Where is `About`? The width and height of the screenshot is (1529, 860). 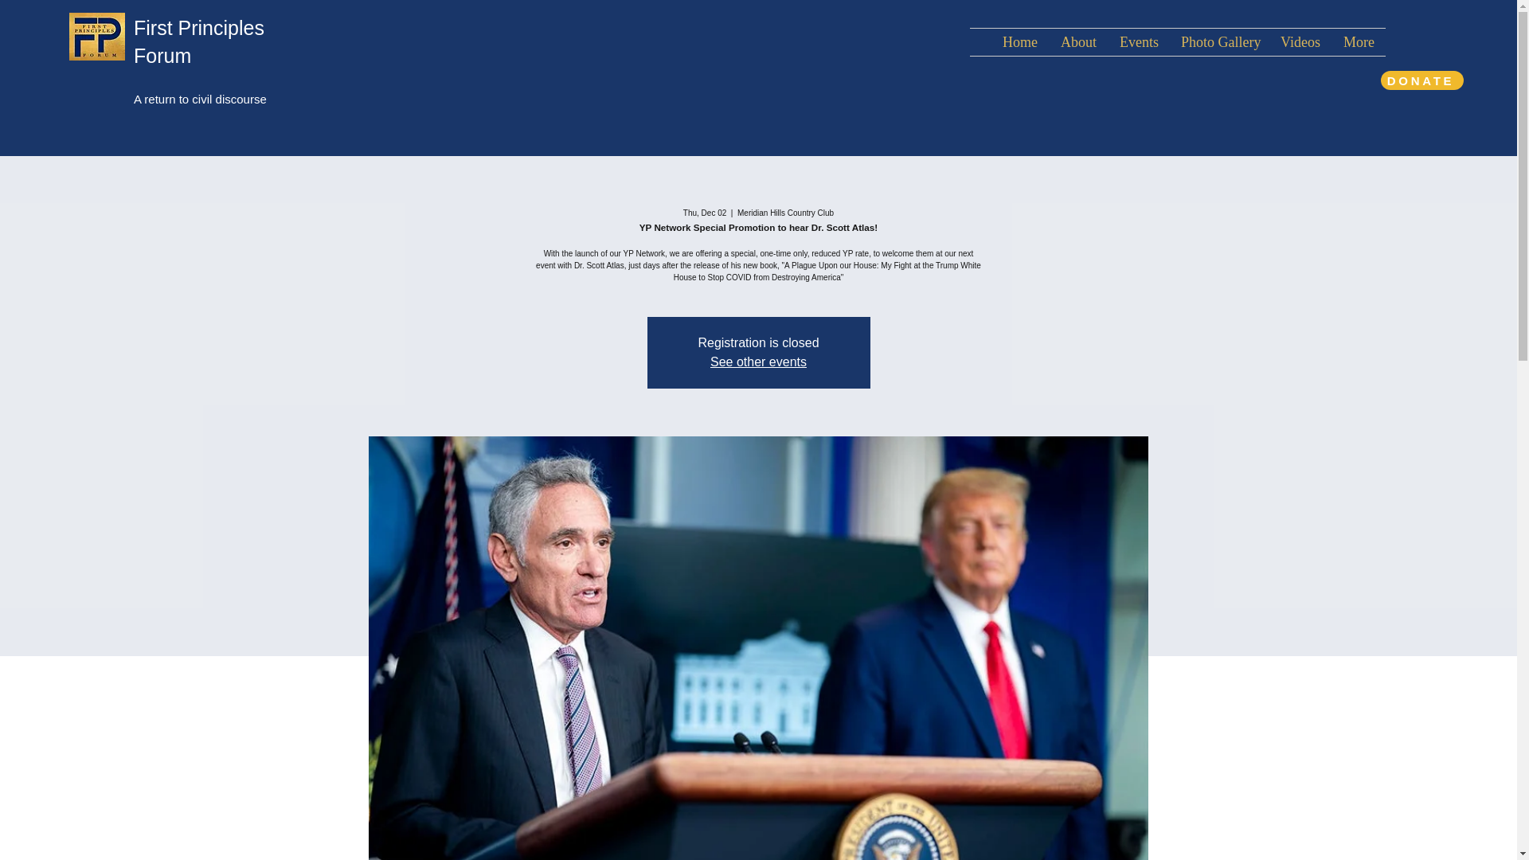
About is located at coordinates (1078, 41).